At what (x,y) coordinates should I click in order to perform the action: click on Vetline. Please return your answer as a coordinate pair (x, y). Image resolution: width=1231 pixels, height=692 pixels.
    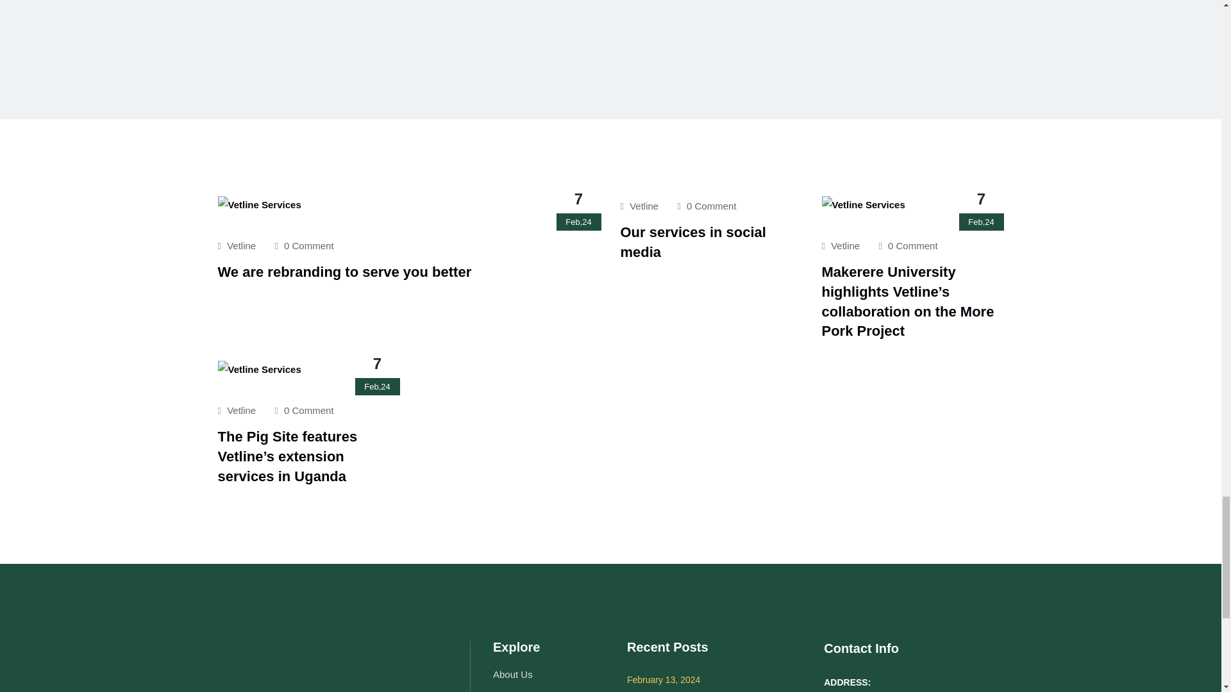
    Looking at the image, I should click on (639, 206).